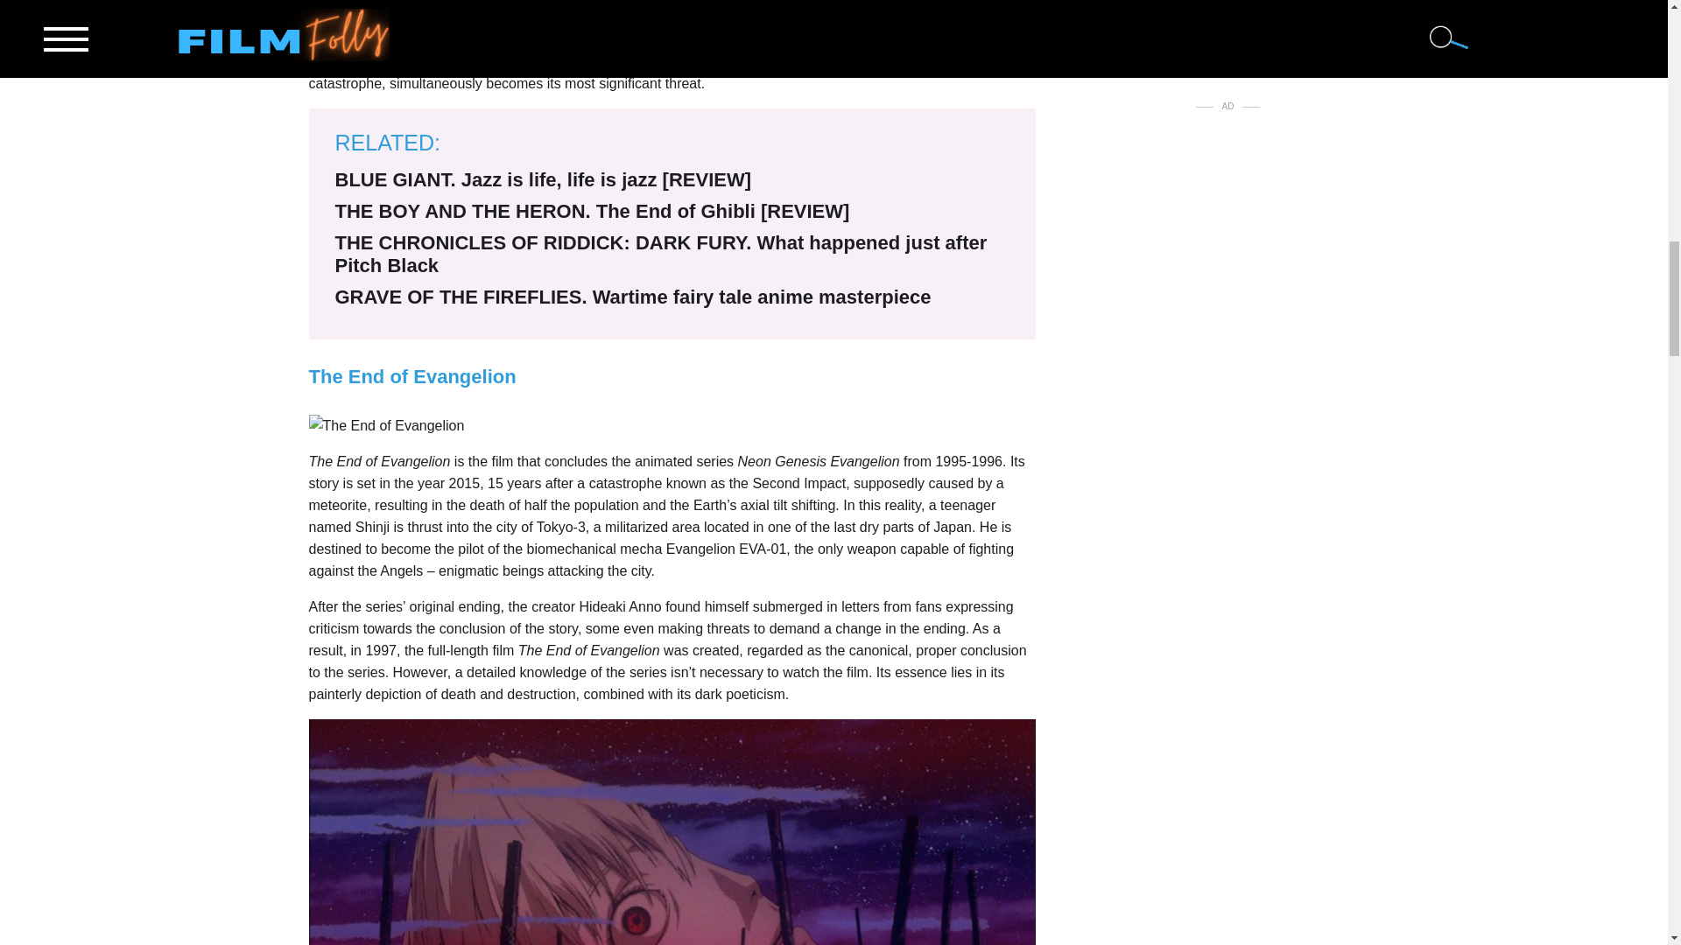 Image resolution: width=1681 pixels, height=945 pixels. Describe the element at coordinates (632, 297) in the screenshot. I see `GRAVE OF THE FIREFLIES. Wartime fairy tale anime masterpiece` at that location.